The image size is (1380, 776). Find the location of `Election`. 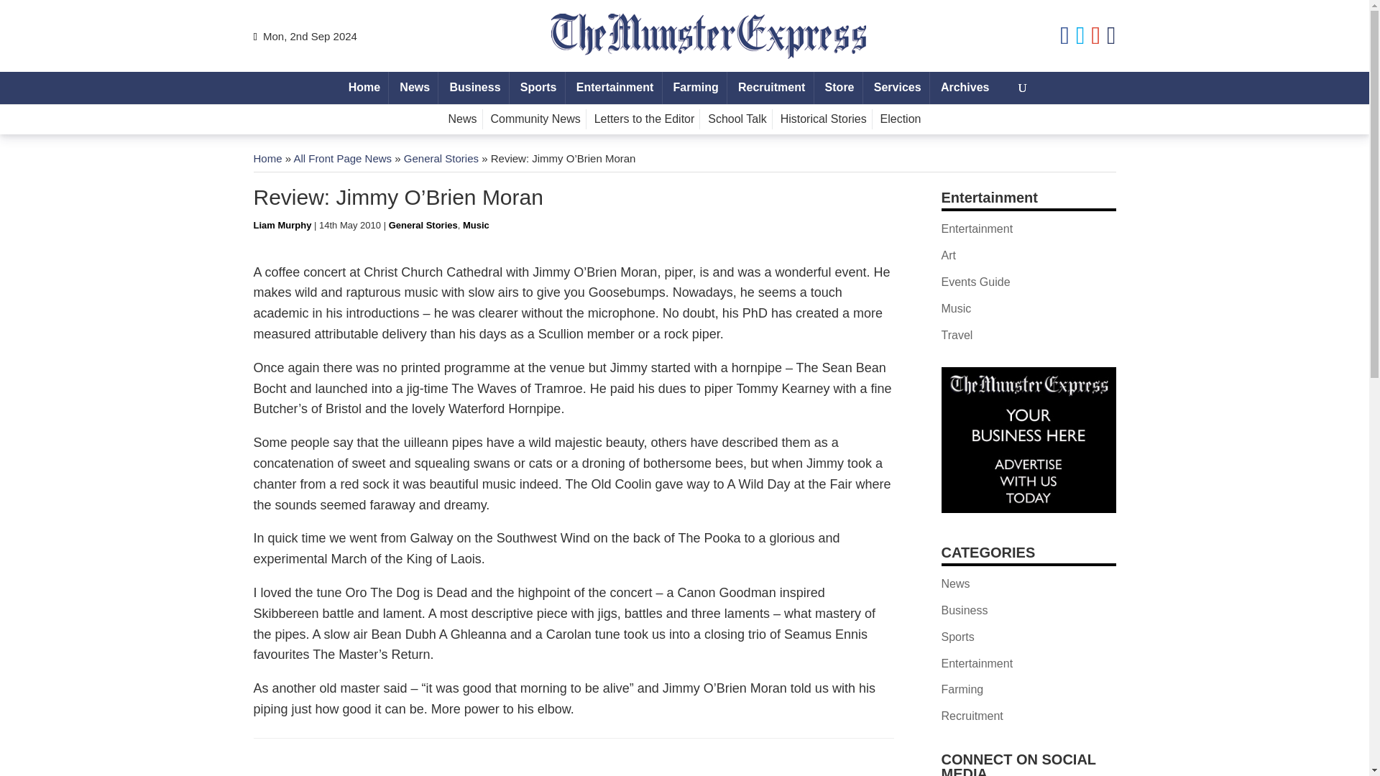

Election is located at coordinates (900, 119).